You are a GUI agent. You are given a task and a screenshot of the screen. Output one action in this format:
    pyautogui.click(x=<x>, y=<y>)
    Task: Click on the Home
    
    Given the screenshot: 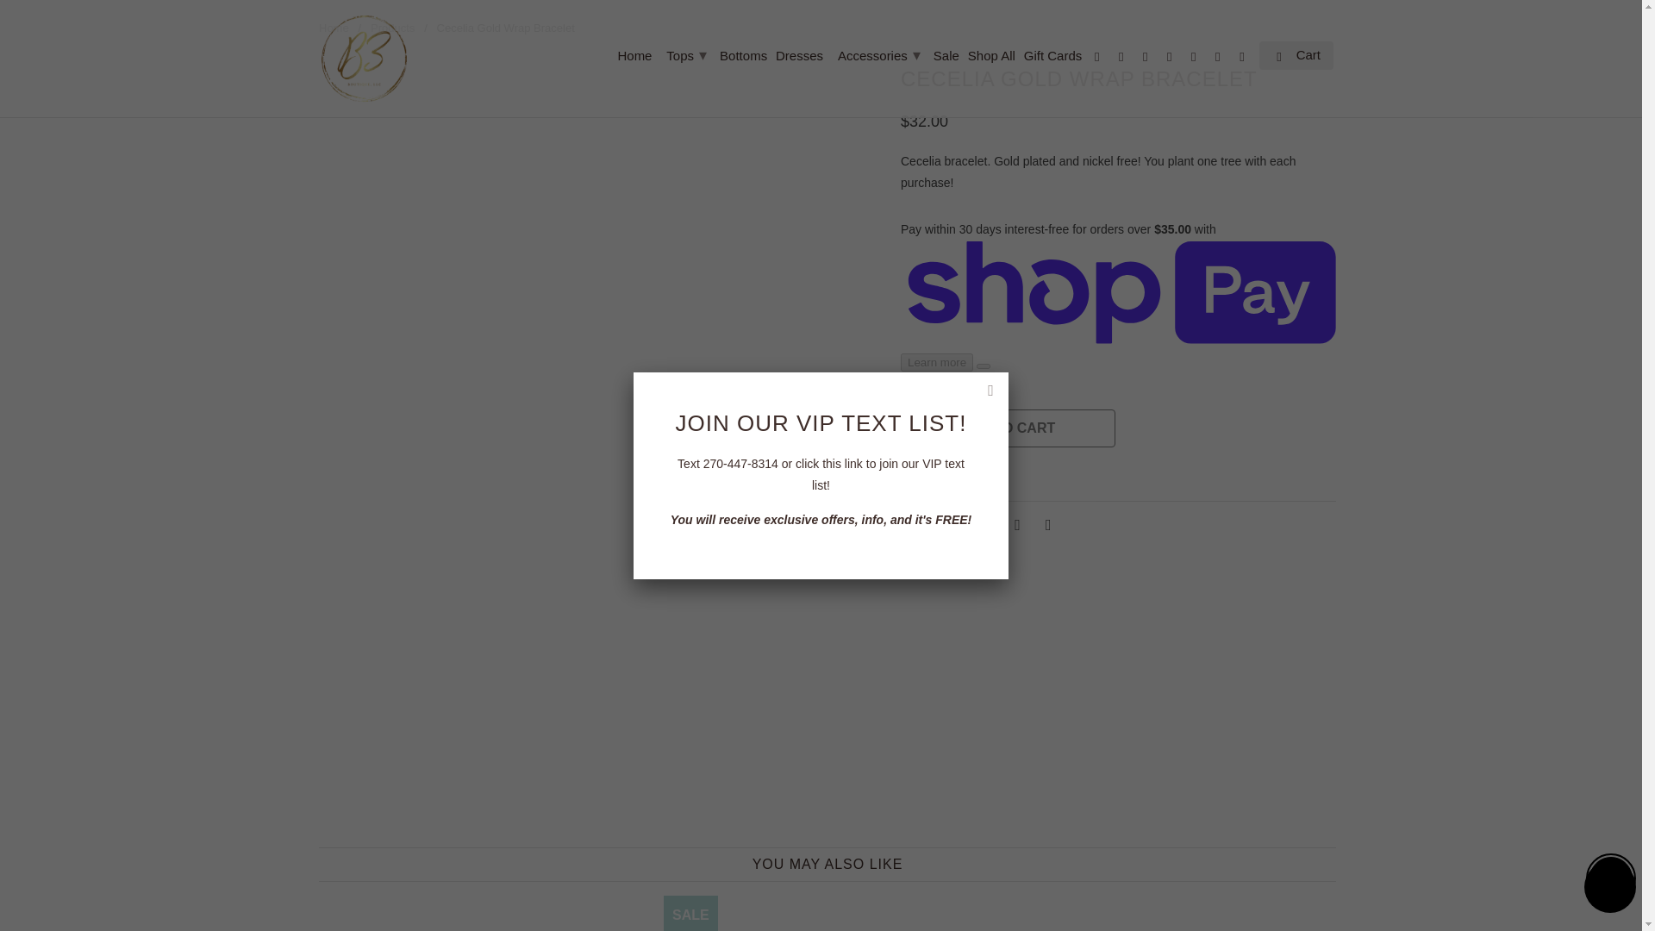 What is the action you would take?
    pyautogui.click(x=634, y=59)
    